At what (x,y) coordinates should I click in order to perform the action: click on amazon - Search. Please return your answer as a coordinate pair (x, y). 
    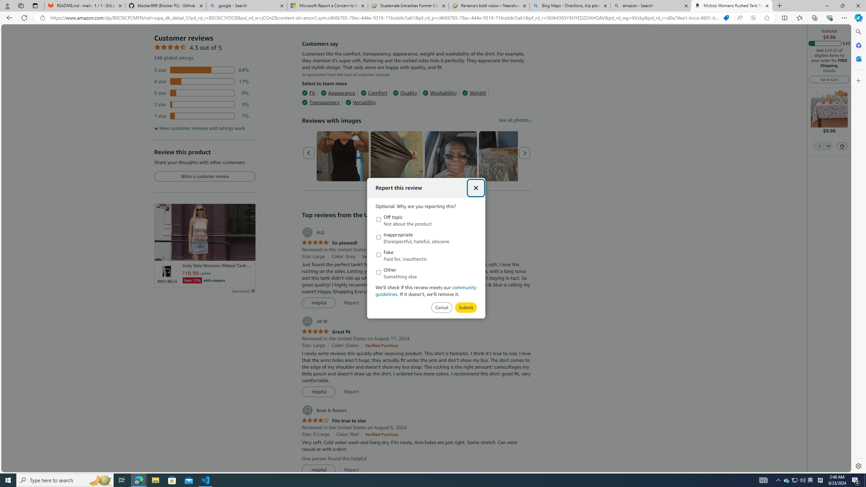
    Looking at the image, I should click on (651, 6).